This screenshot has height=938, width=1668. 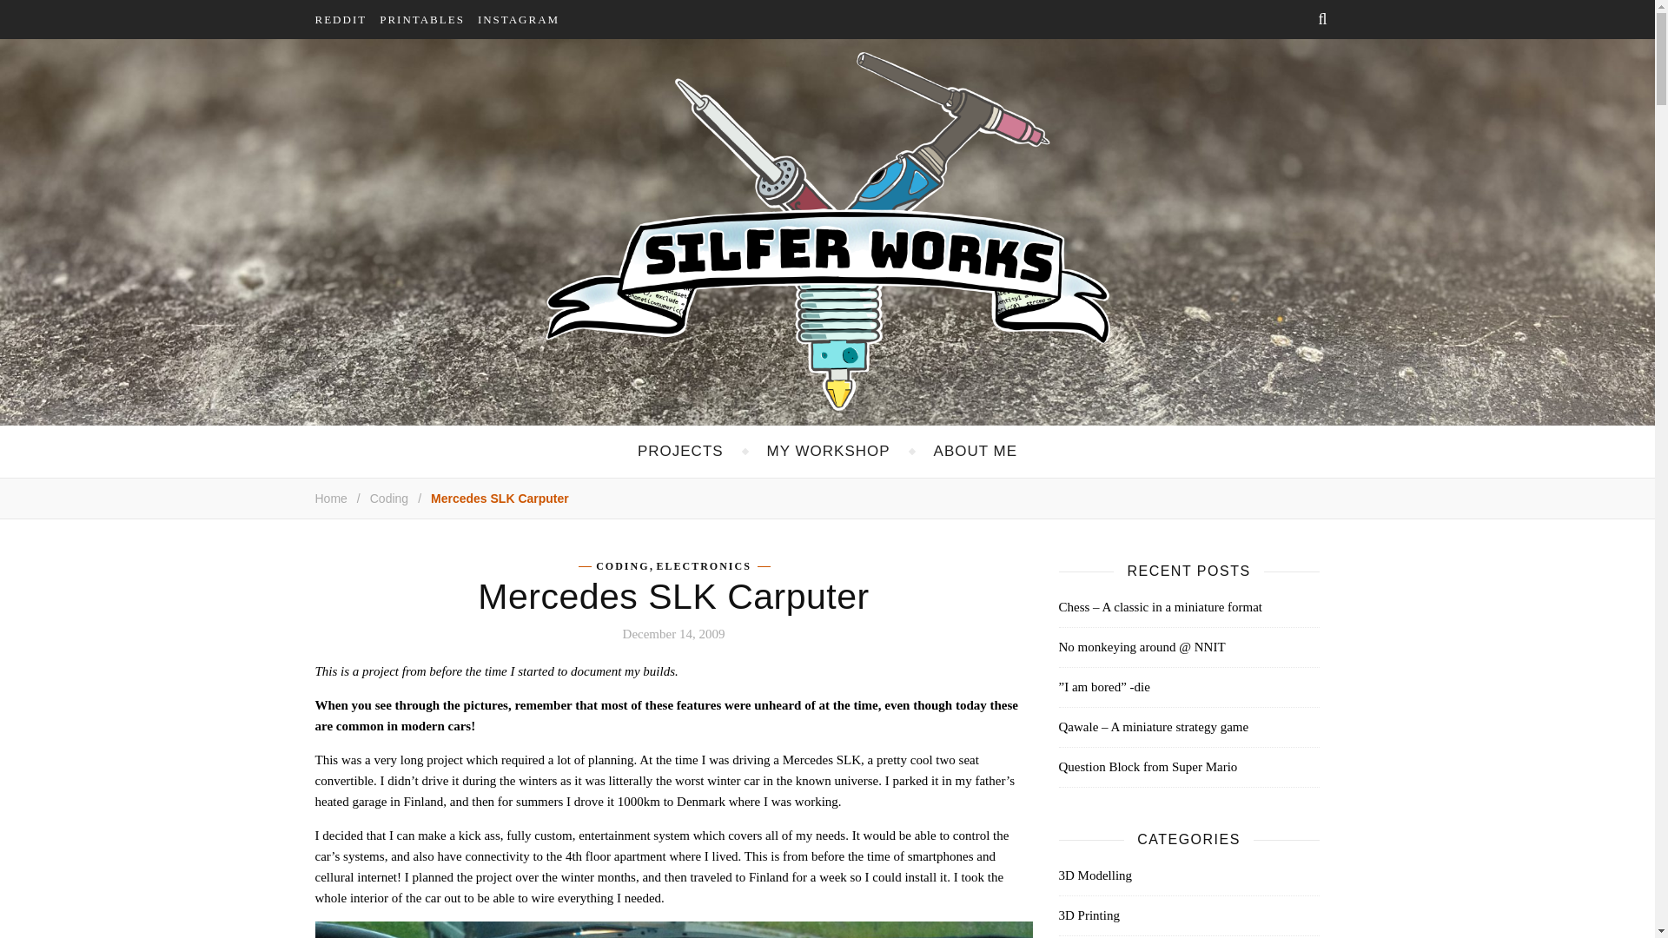 I want to click on Coding, so click(x=389, y=499).